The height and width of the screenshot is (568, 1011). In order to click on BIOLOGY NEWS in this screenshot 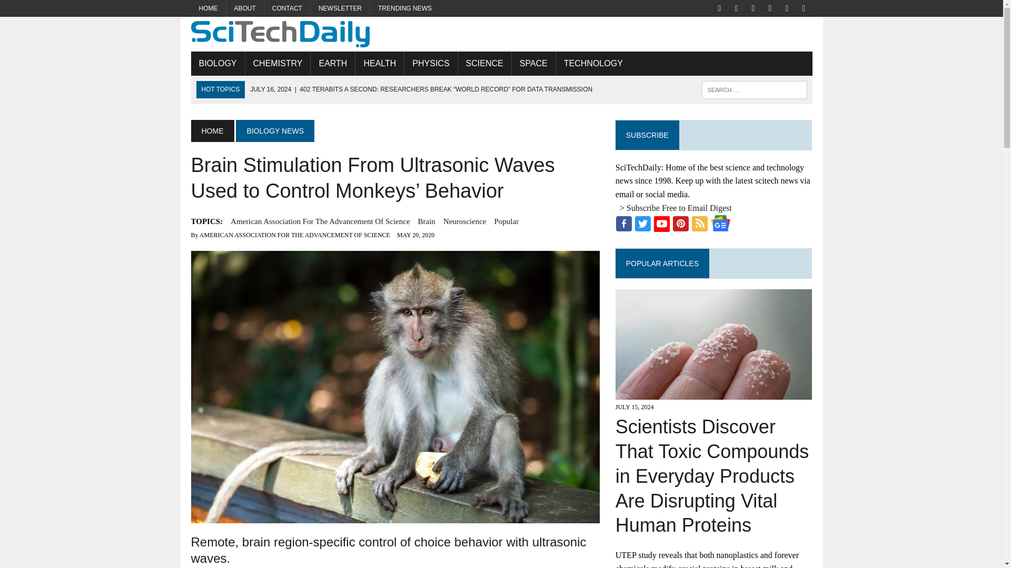, I will do `click(275, 130)`.